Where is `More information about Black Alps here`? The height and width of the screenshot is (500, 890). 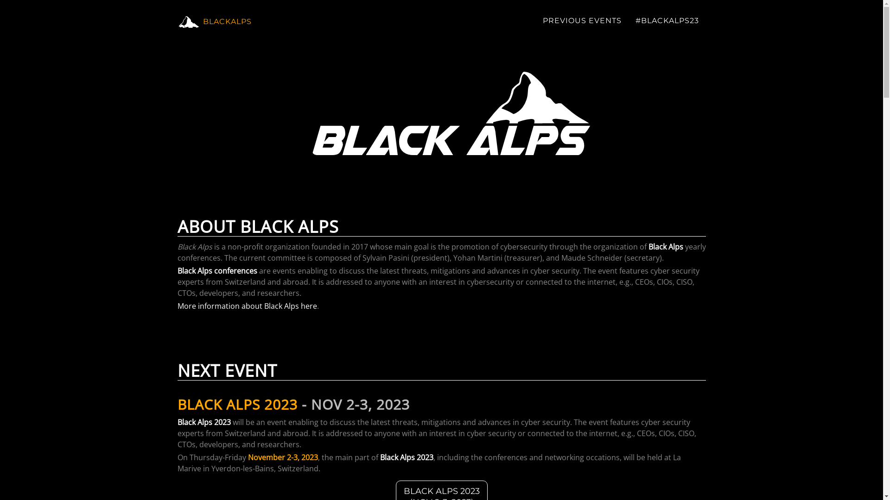
More information about Black Alps here is located at coordinates (247, 306).